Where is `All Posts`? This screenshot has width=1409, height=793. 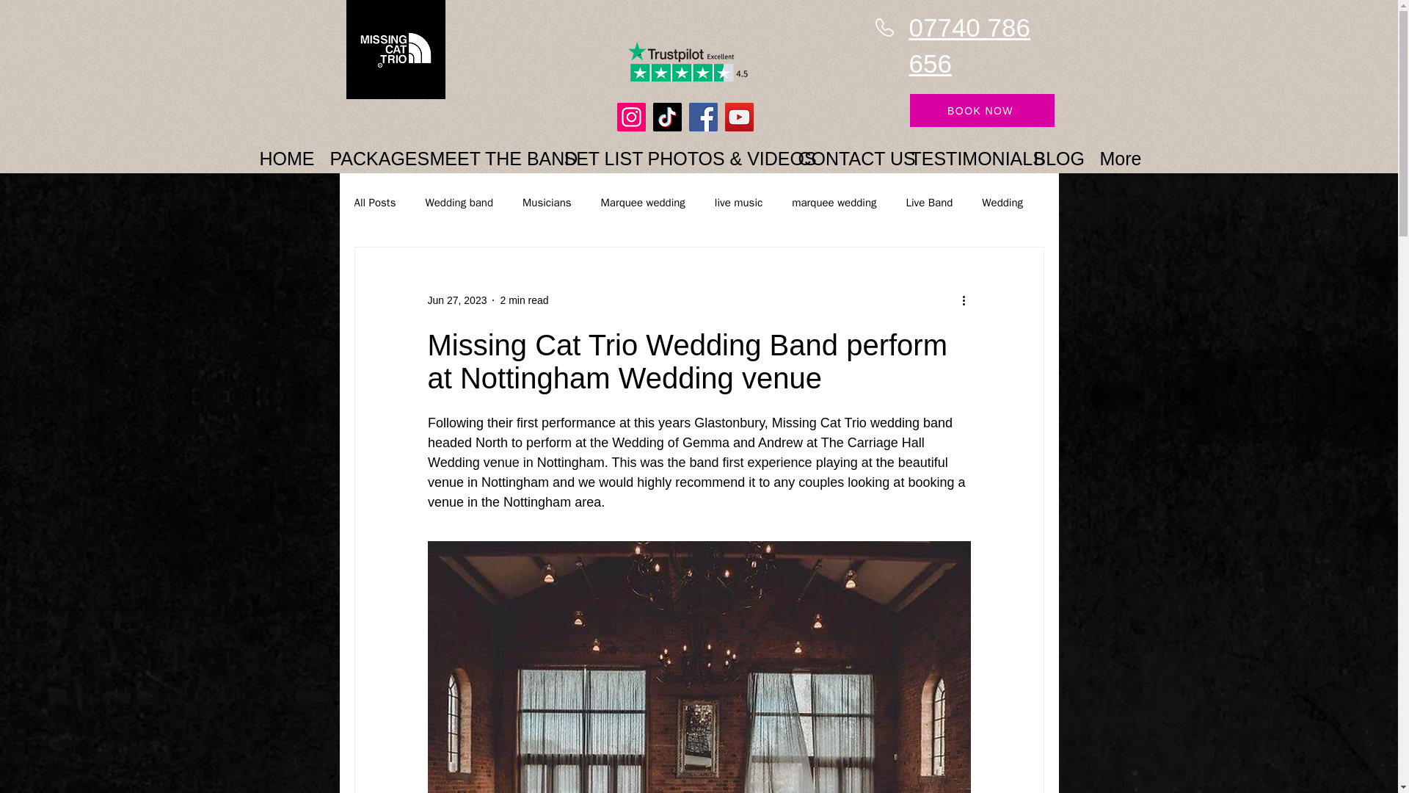
All Posts is located at coordinates (374, 202).